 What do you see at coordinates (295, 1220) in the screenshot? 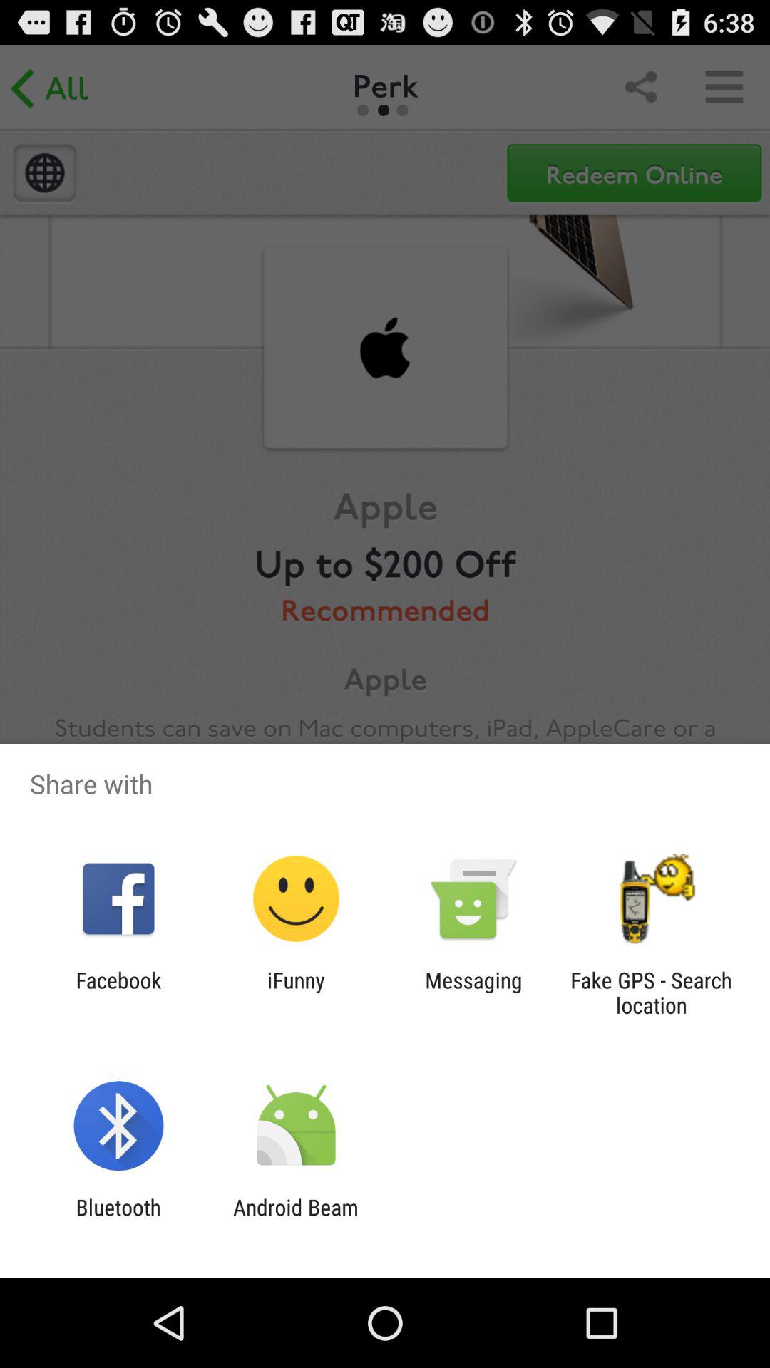
I see `flip until android beam app` at bounding box center [295, 1220].